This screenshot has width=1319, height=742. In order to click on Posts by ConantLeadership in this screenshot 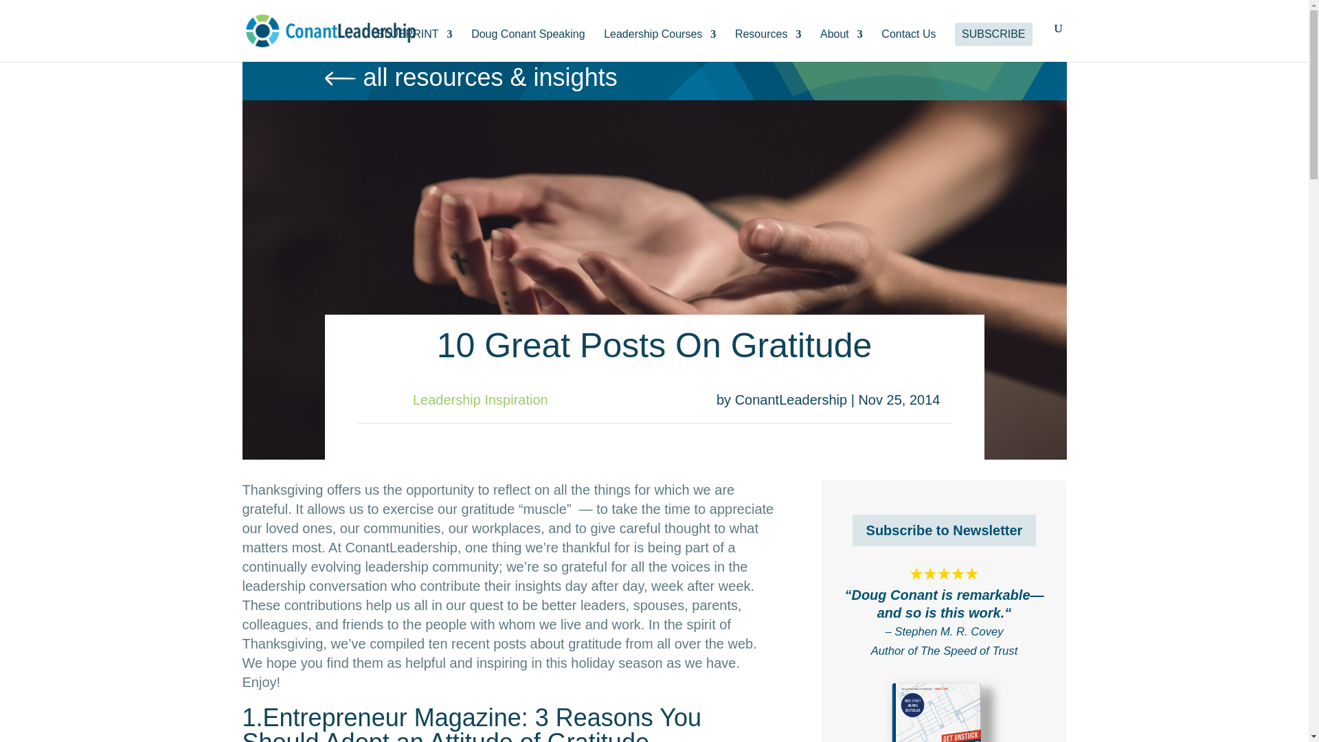, I will do `click(790, 400)`.